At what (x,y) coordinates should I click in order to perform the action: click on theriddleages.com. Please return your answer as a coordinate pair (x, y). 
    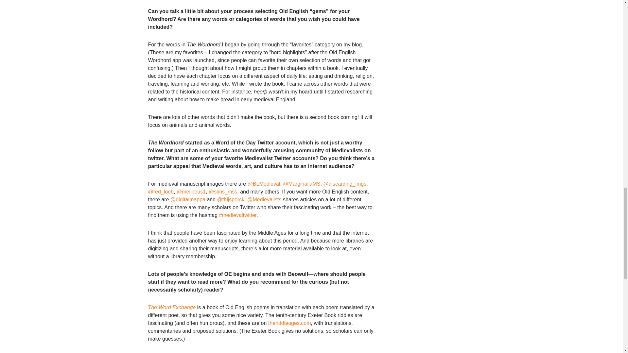
    Looking at the image, I should click on (289, 323).